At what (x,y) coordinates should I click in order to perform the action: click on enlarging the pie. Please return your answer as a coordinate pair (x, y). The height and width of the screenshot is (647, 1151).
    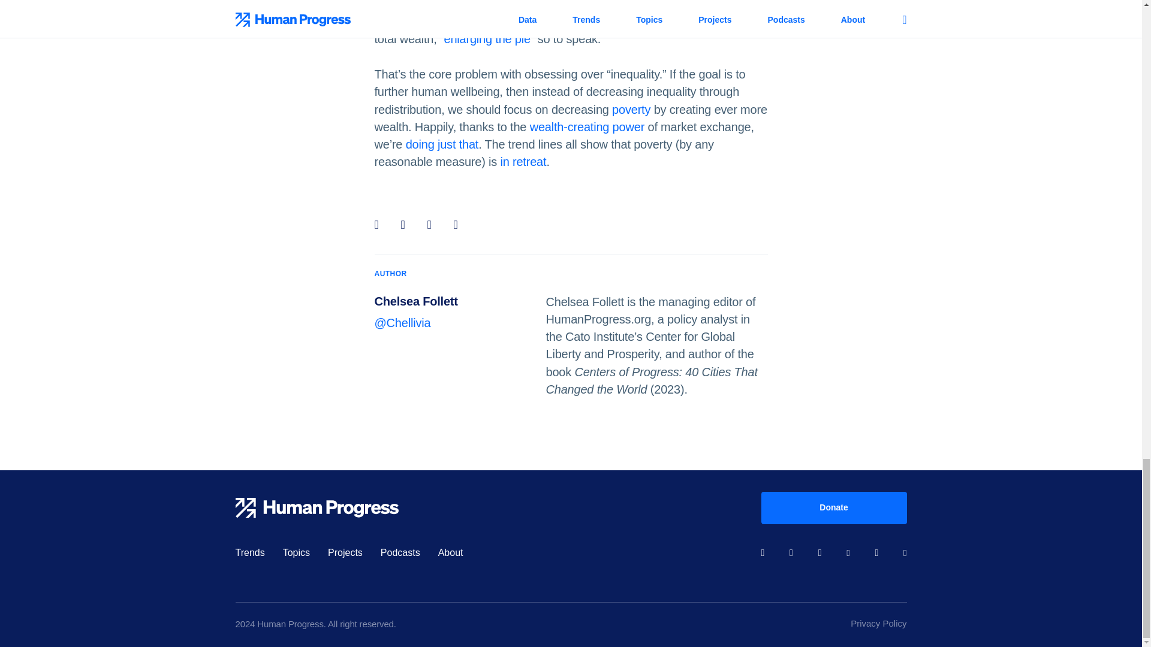
    Looking at the image, I should click on (487, 38).